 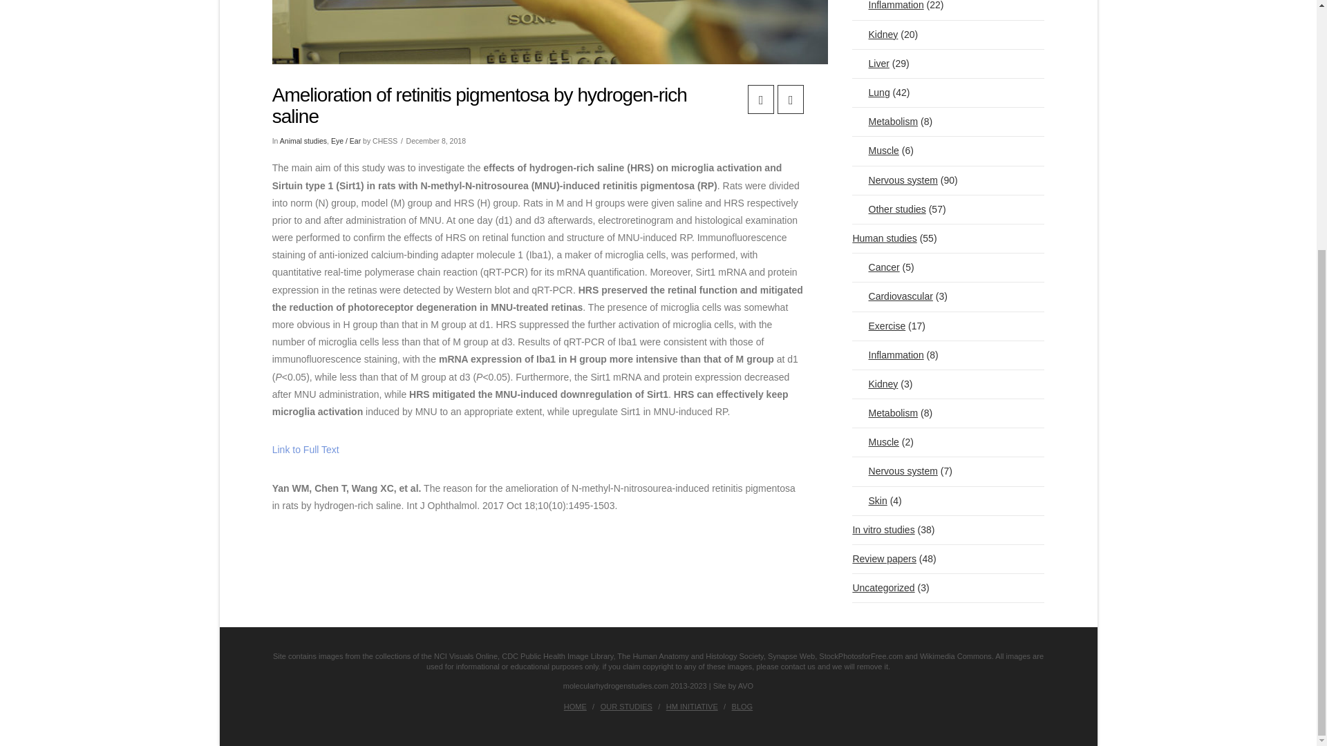 I want to click on Liver, so click(x=870, y=64).